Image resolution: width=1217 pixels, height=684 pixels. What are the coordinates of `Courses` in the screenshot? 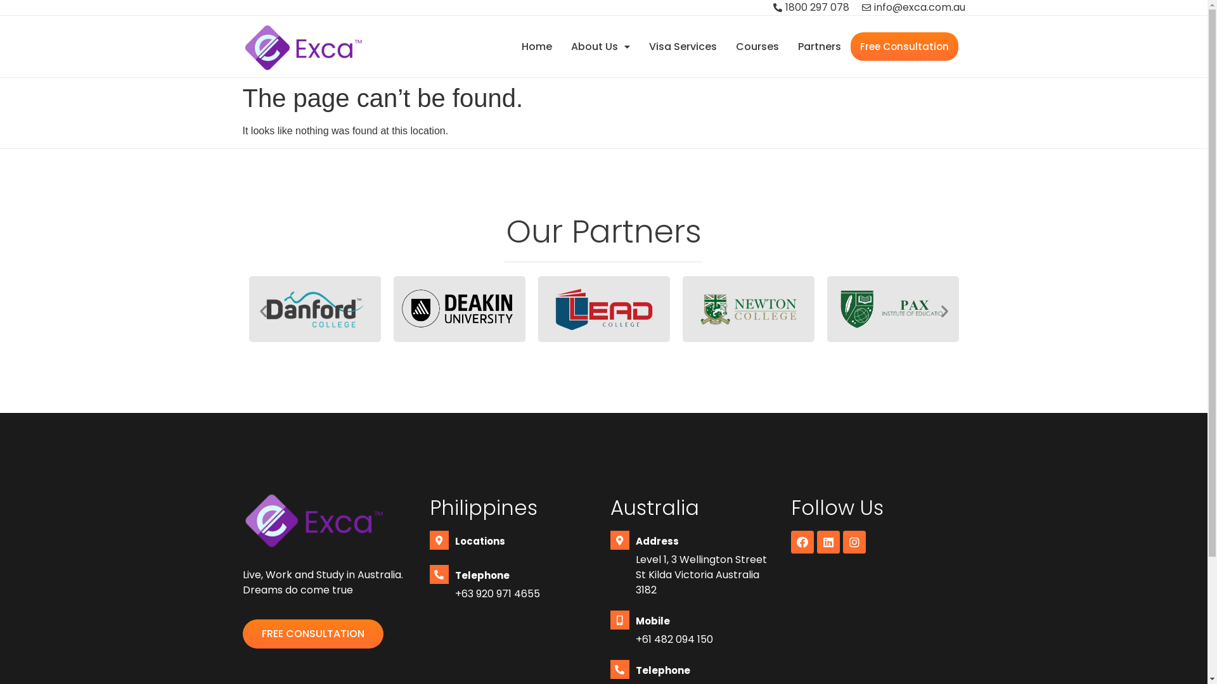 It's located at (757, 47).